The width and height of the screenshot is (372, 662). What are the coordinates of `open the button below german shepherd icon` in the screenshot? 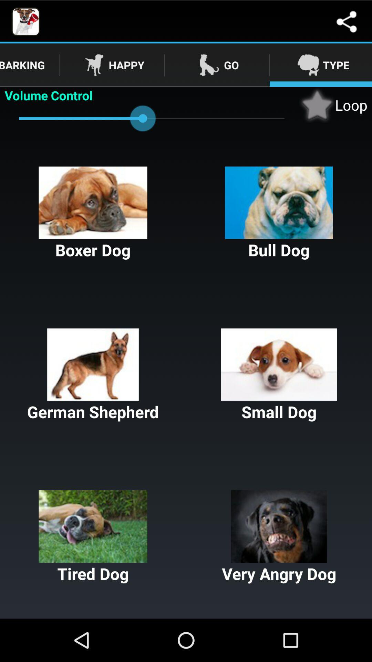 It's located at (93, 537).